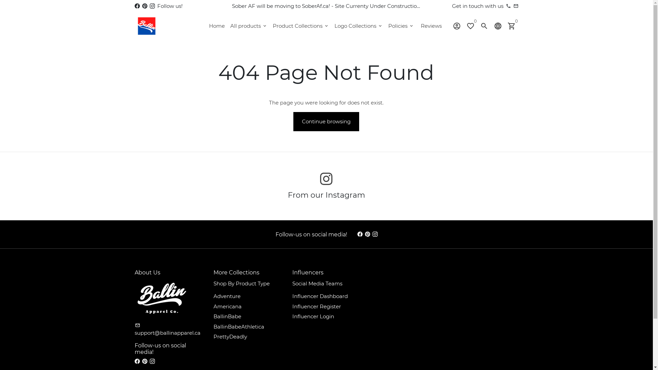 This screenshot has height=370, width=658. I want to click on Ballin Apparel on Instagram, so click(326, 179).